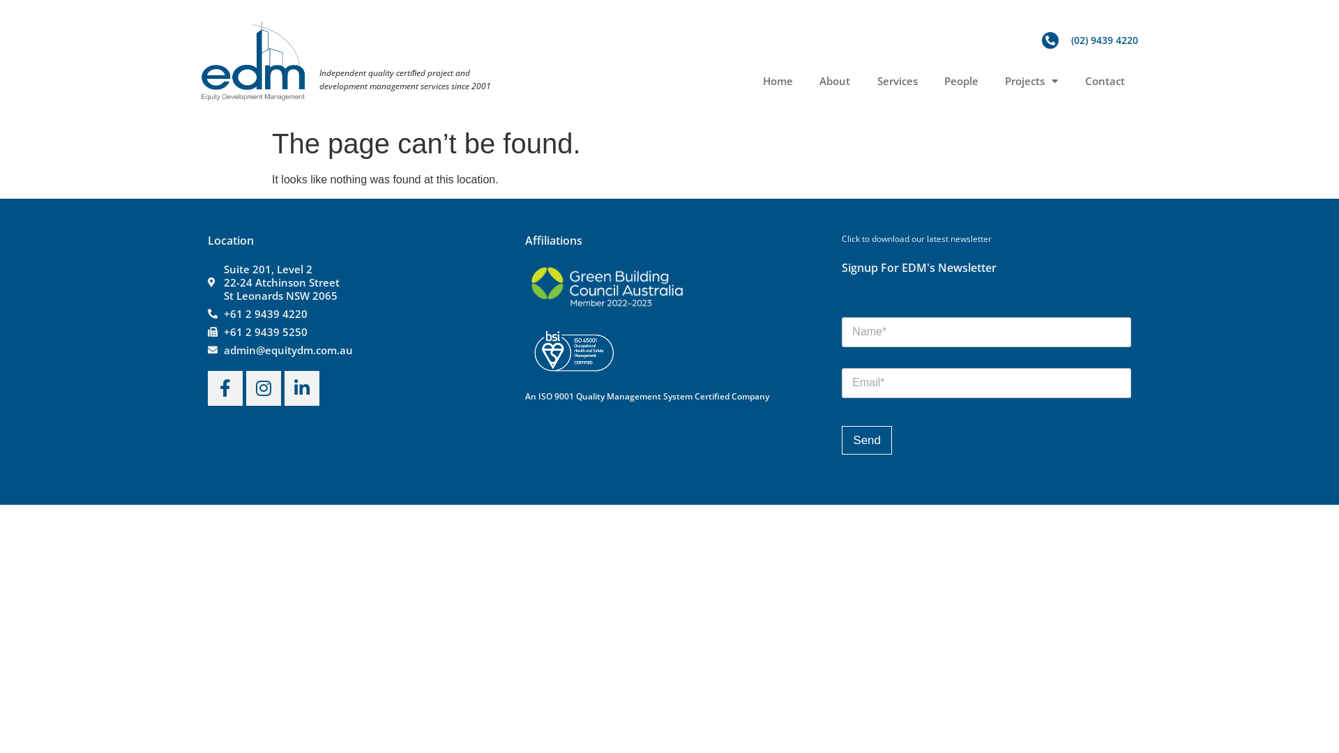 This screenshot has height=753, width=1339. Describe the element at coordinates (897, 81) in the screenshot. I see `Services` at that location.